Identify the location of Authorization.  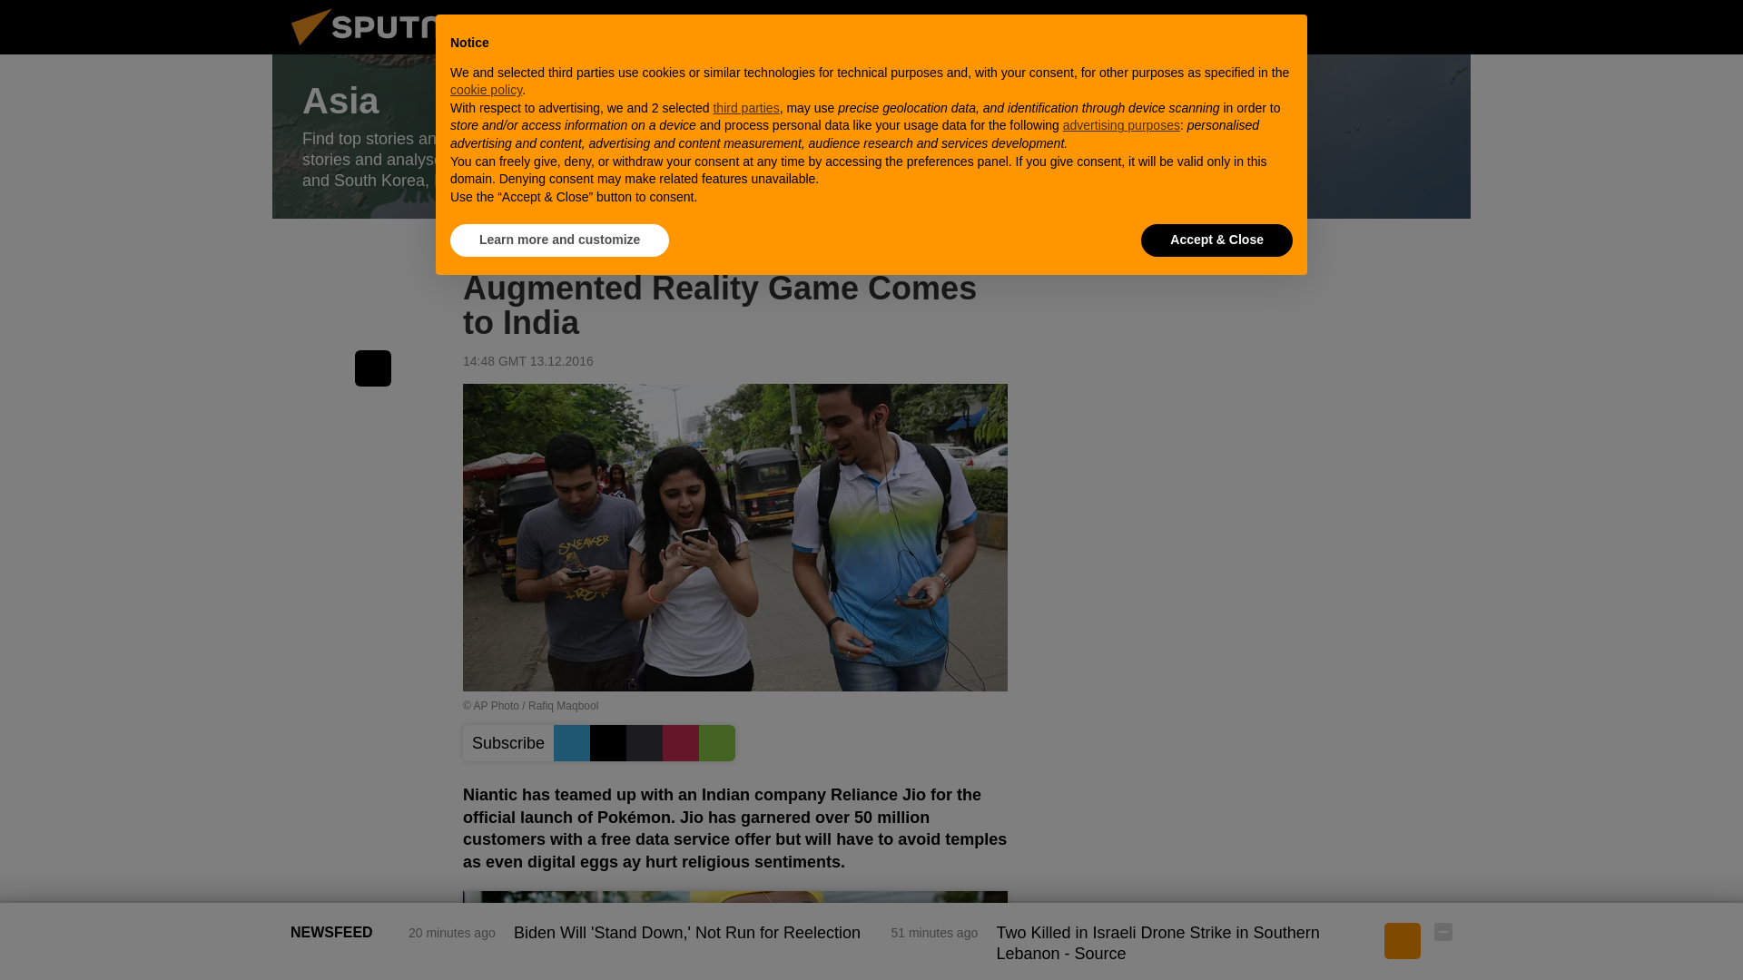
(1353, 26).